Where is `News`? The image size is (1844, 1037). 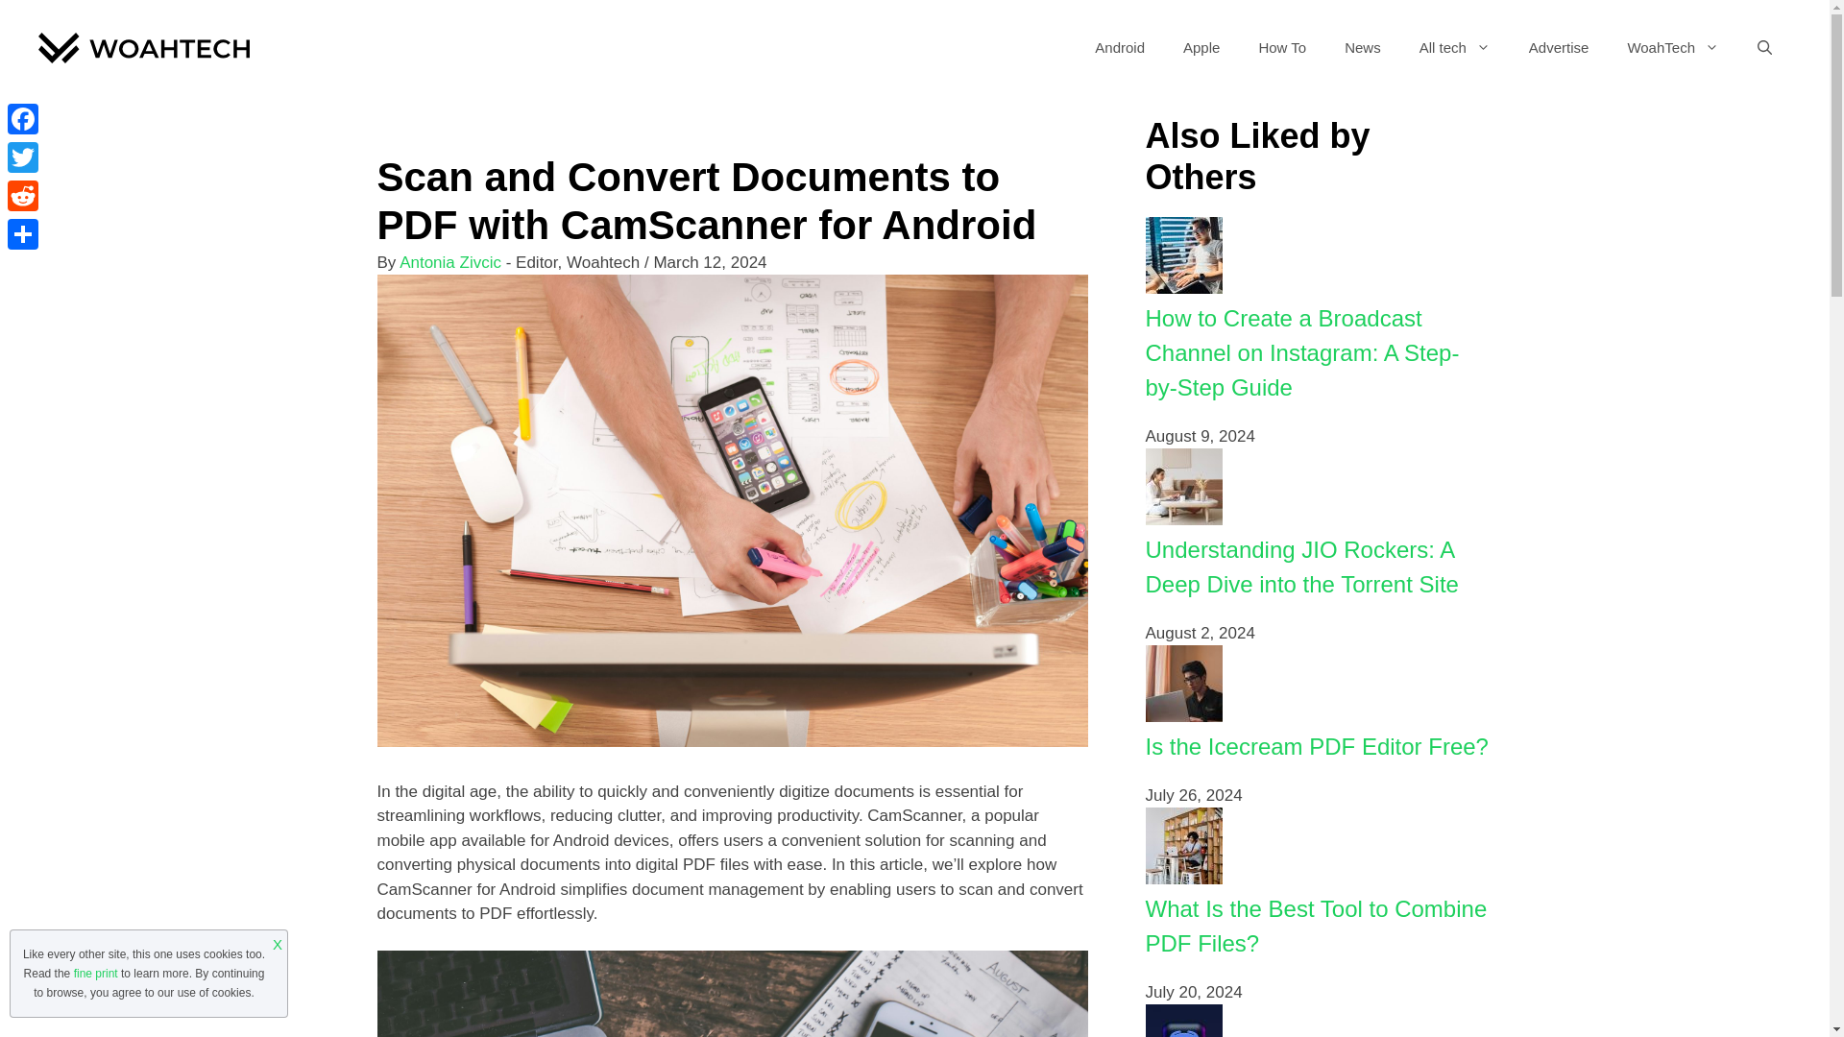
News is located at coordinates (1362, 48).